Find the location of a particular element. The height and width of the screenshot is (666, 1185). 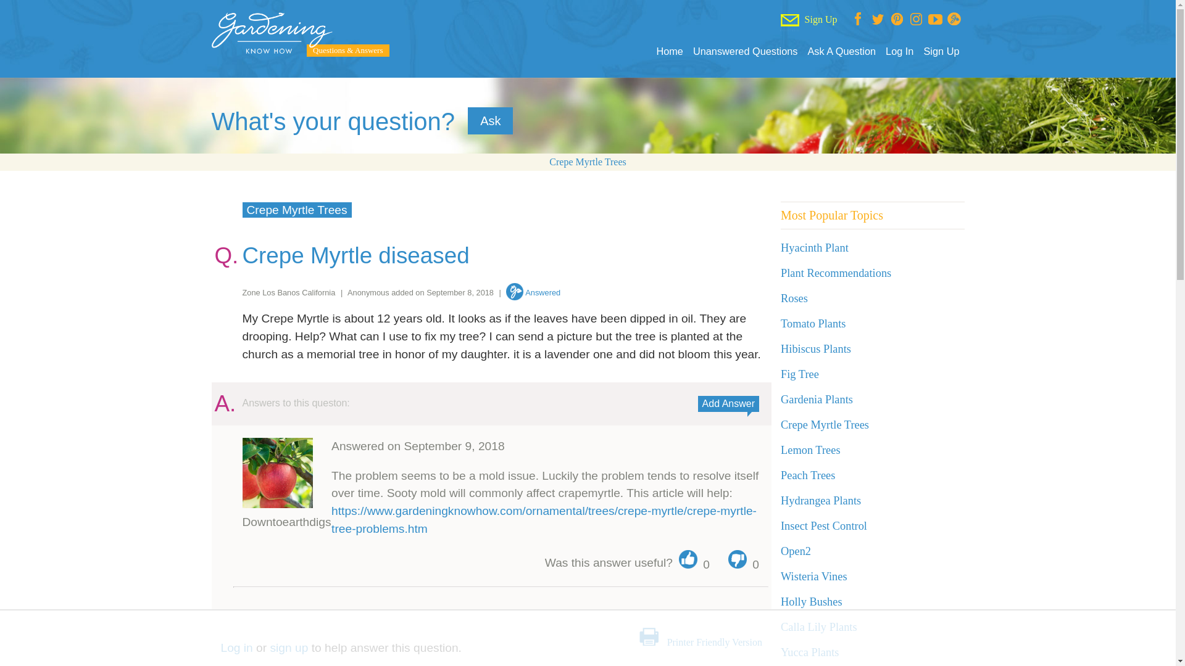

Roses is located at coordinates (794, 298).